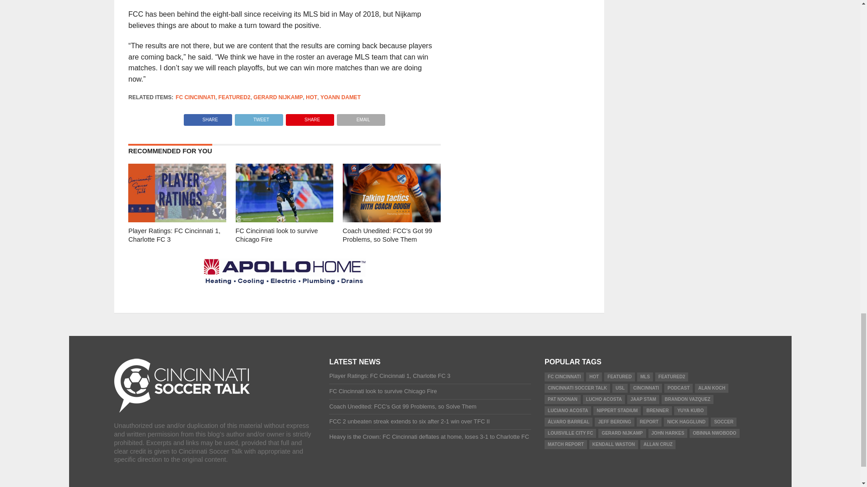 The image size is (867, 487). I want to click on Tweet This Post, so click(258, 117).